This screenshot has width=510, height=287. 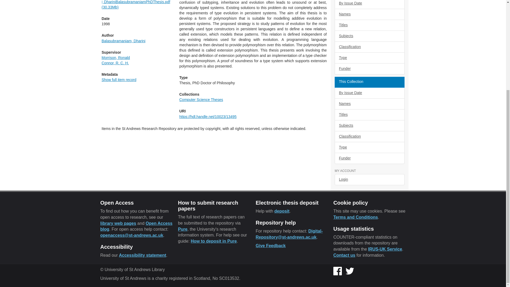 I want to click on Titles, so click(x=369, y=25).